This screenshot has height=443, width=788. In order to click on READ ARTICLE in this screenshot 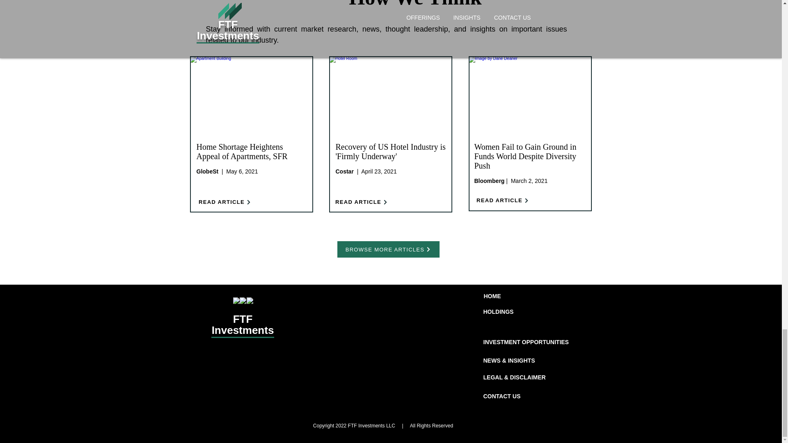, I will do `click(502, 200)`.